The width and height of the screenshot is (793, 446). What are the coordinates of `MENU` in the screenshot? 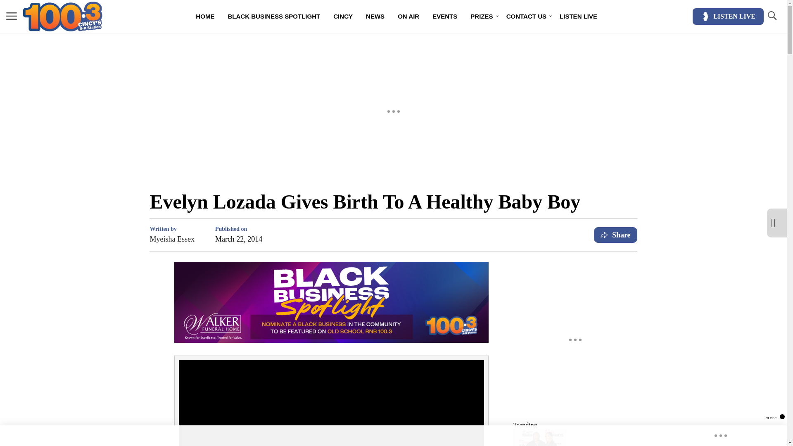 It's located at (12, 17).